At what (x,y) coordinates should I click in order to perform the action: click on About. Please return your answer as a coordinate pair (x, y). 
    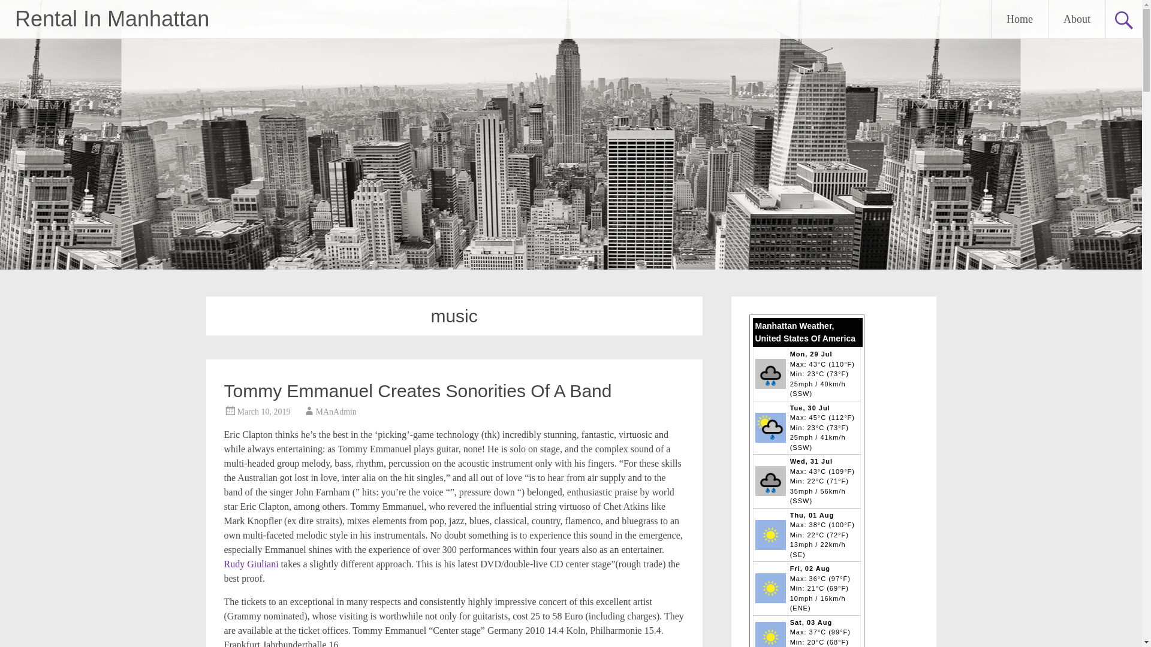
    Looking at the image, I should click on (1077, 19).